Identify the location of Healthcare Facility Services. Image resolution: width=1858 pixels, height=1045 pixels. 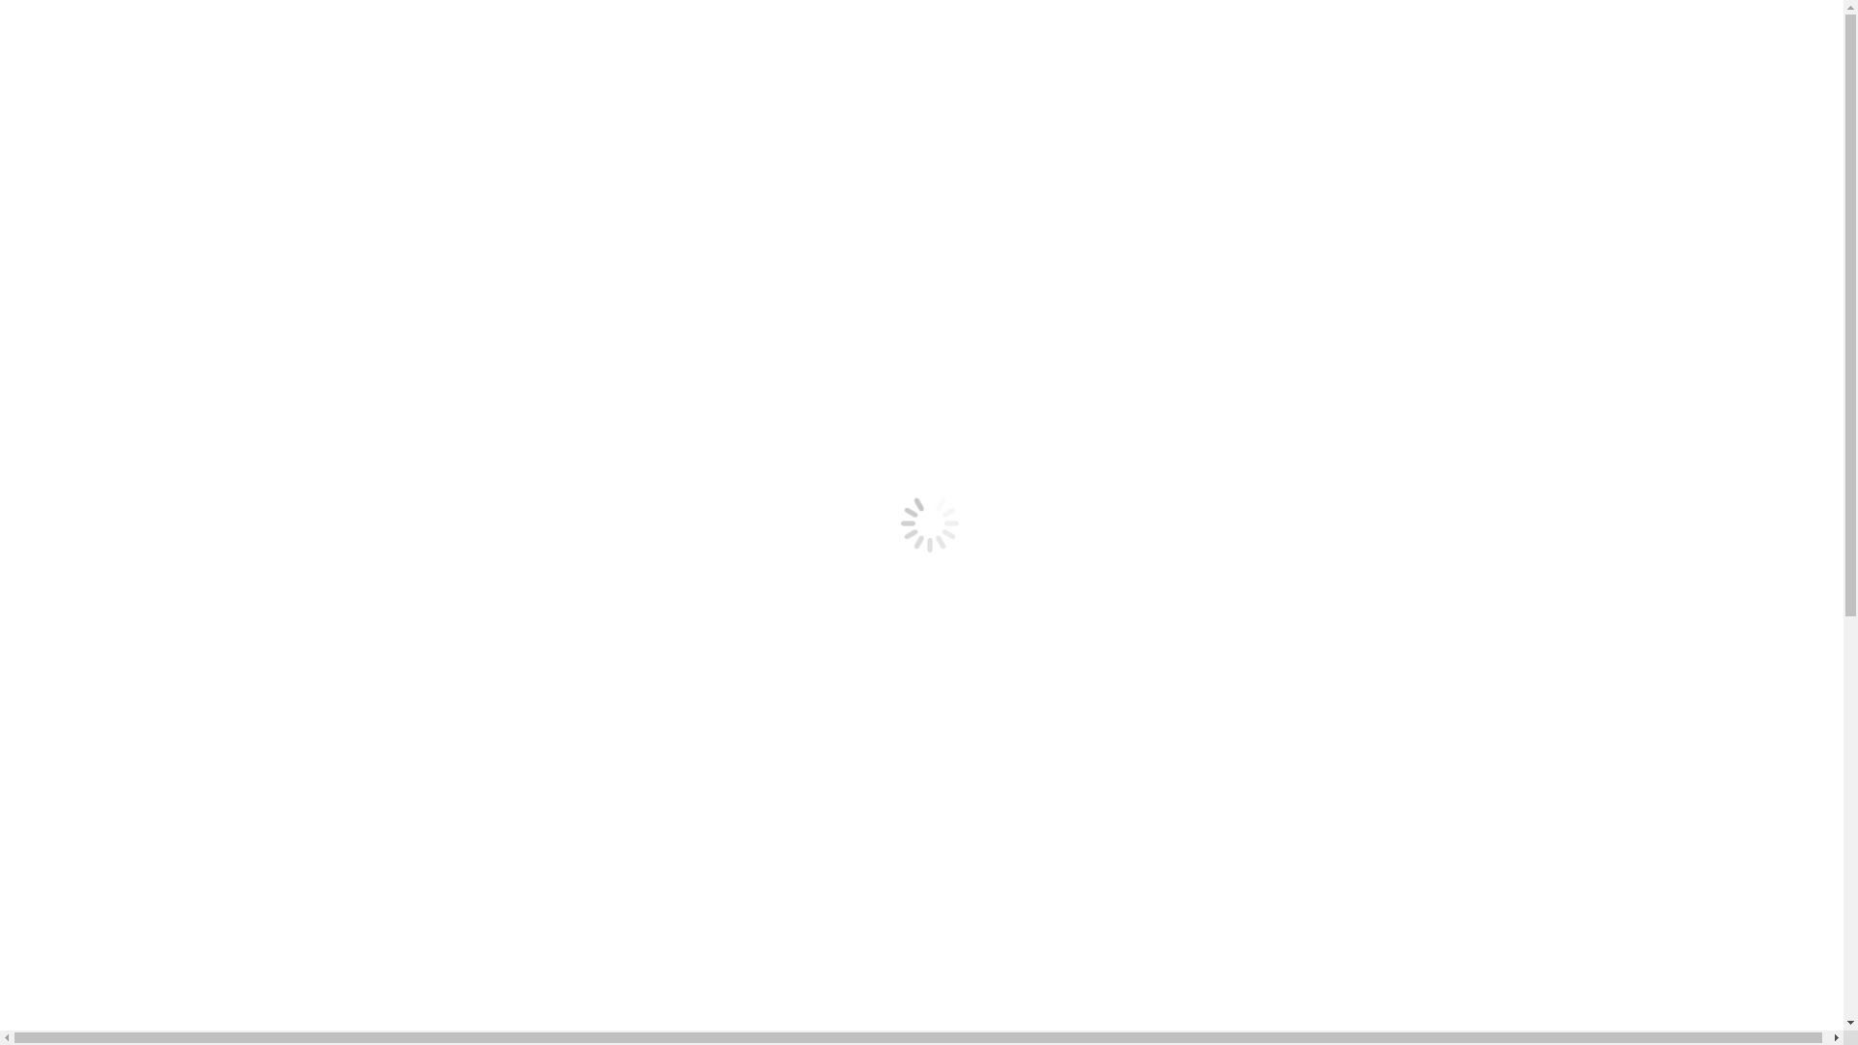
(172, 478).